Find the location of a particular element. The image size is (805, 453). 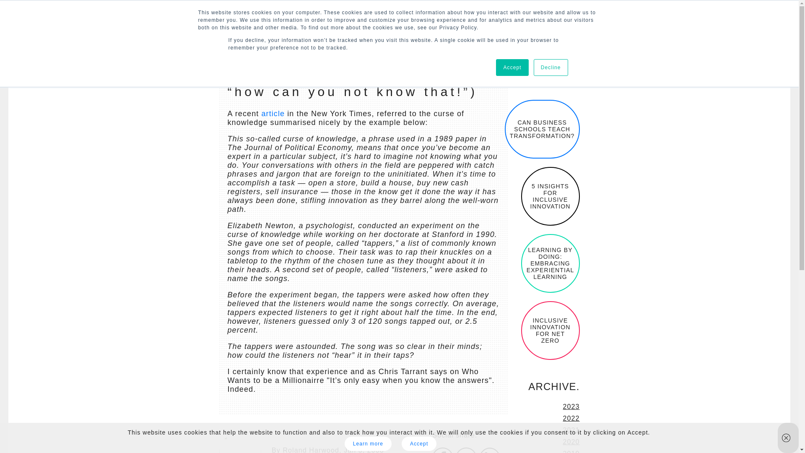

LEARNING BY DOING: EMBRACING EXPERIENTIAL LEARNING is located at coordinates (550, 263).